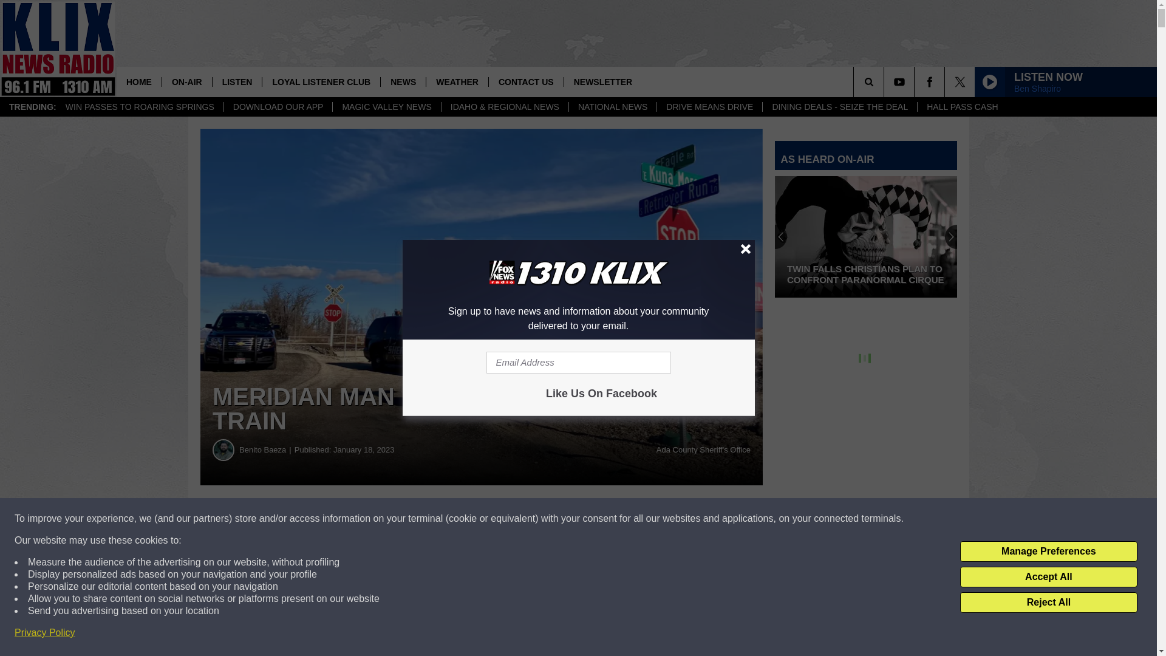 This screenshot has width=1166, height=656. I want to click on Reject All, so click(1048, 603).